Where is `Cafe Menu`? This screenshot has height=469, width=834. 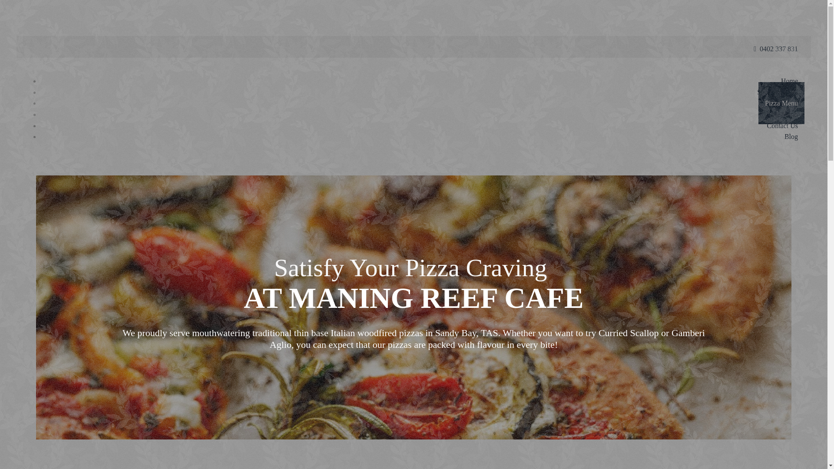
Cafe Menu is located at coordinates (782, 114).